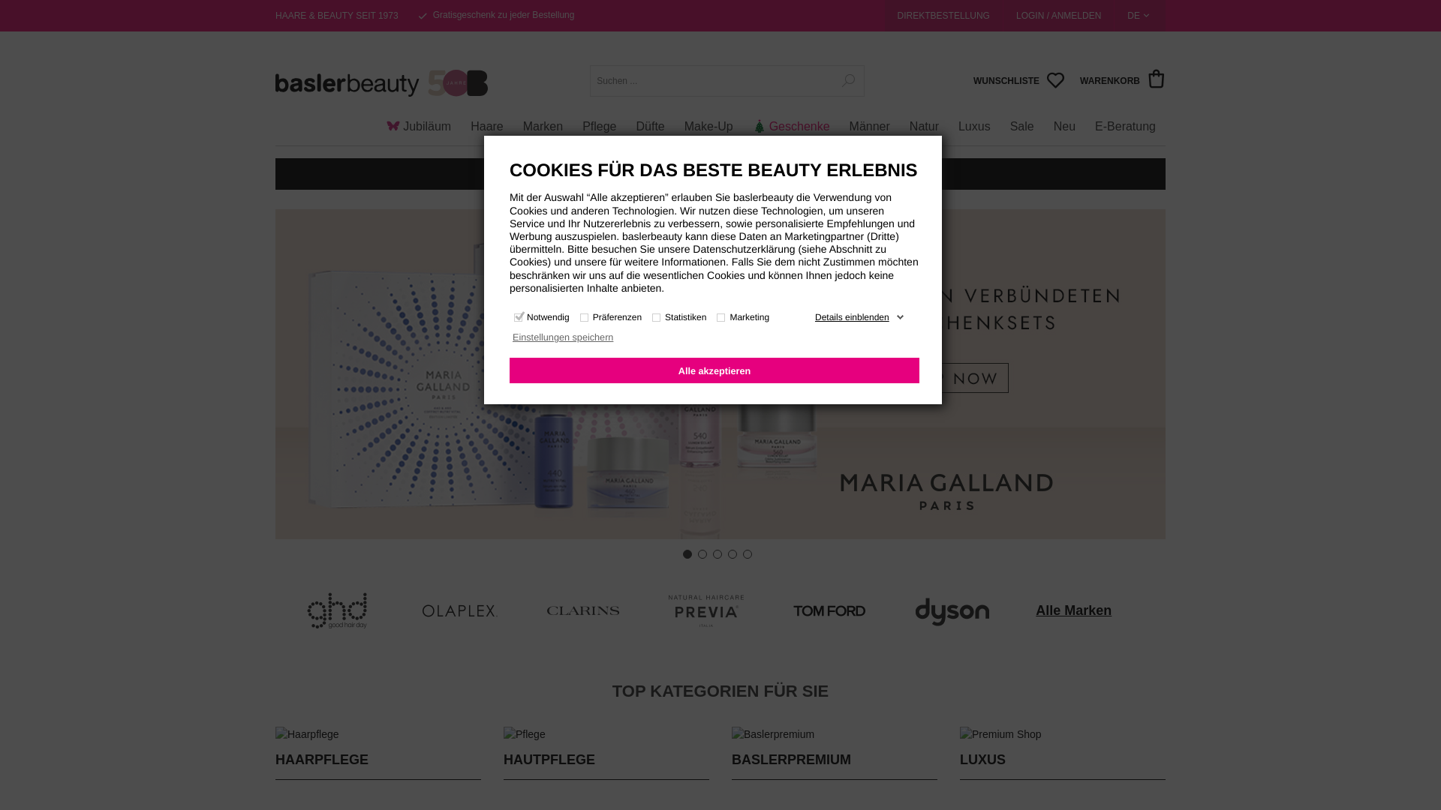  Describe the element at coordinates (842, 81) in the screenshot. I see `Suchen` at that location.